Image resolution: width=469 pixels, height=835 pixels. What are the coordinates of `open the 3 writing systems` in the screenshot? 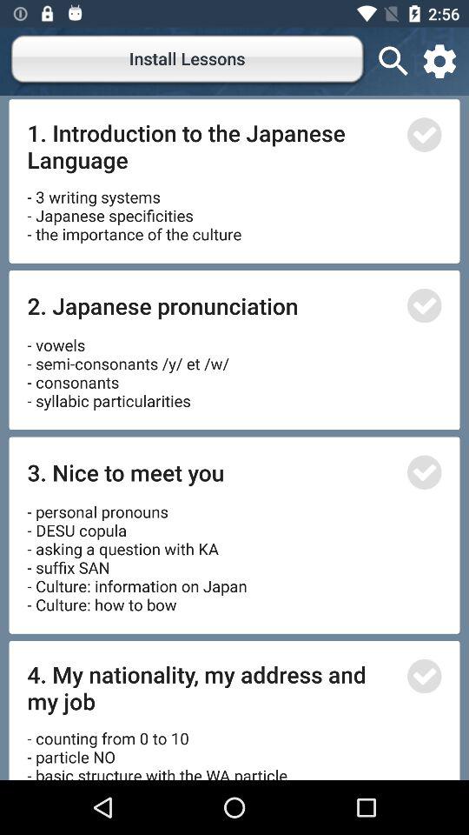 It's located at (134, 209).